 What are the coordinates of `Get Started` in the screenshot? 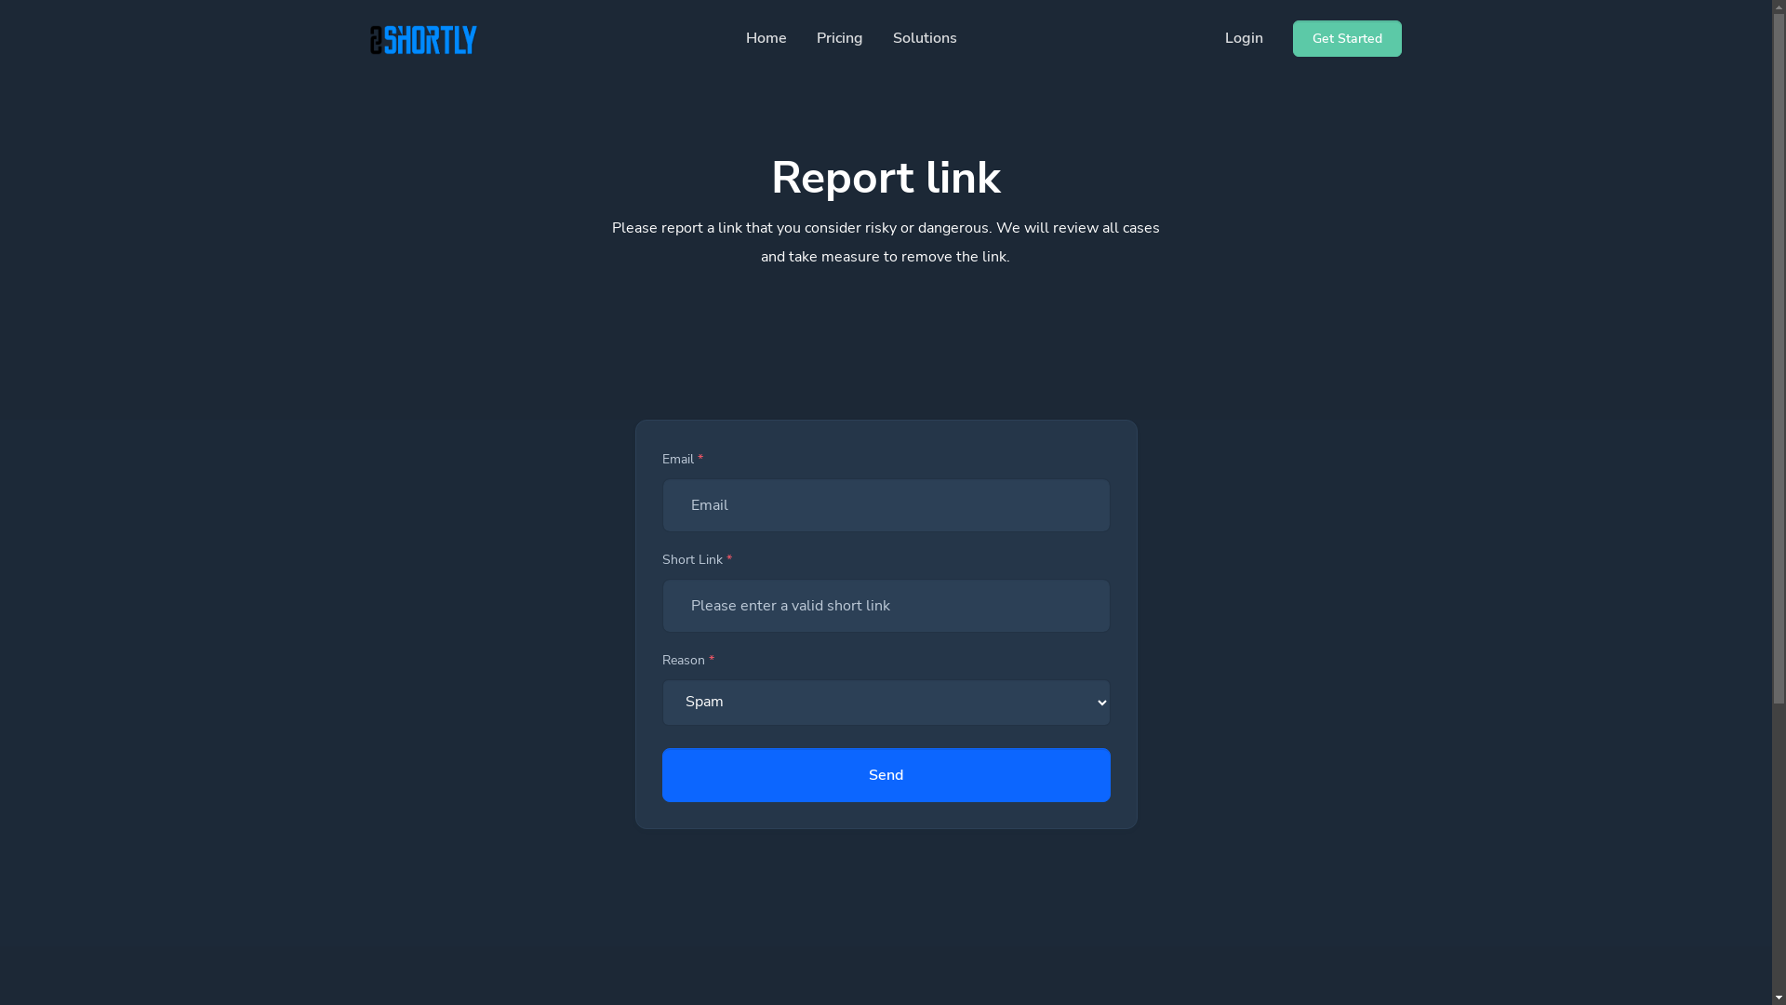 It's located at (1347, 39).